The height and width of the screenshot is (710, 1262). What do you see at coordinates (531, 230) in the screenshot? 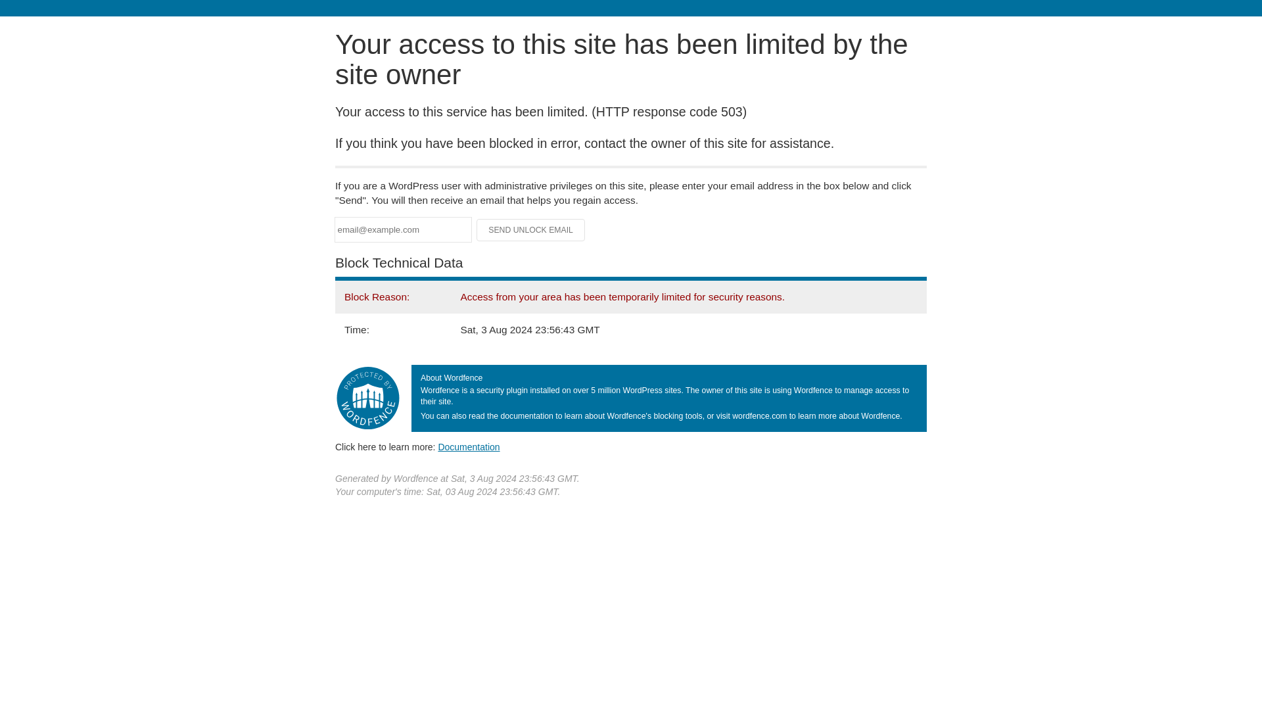
I see `Send Unlock Email` at bounding box center [531, 230].